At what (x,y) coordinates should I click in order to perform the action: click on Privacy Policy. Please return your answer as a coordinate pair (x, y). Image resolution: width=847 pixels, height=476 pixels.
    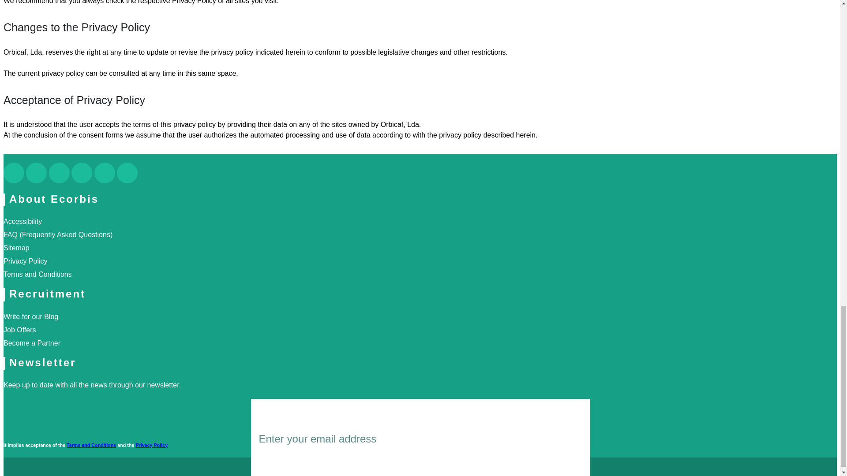
    Looking at the image, I should click on (25, 261).